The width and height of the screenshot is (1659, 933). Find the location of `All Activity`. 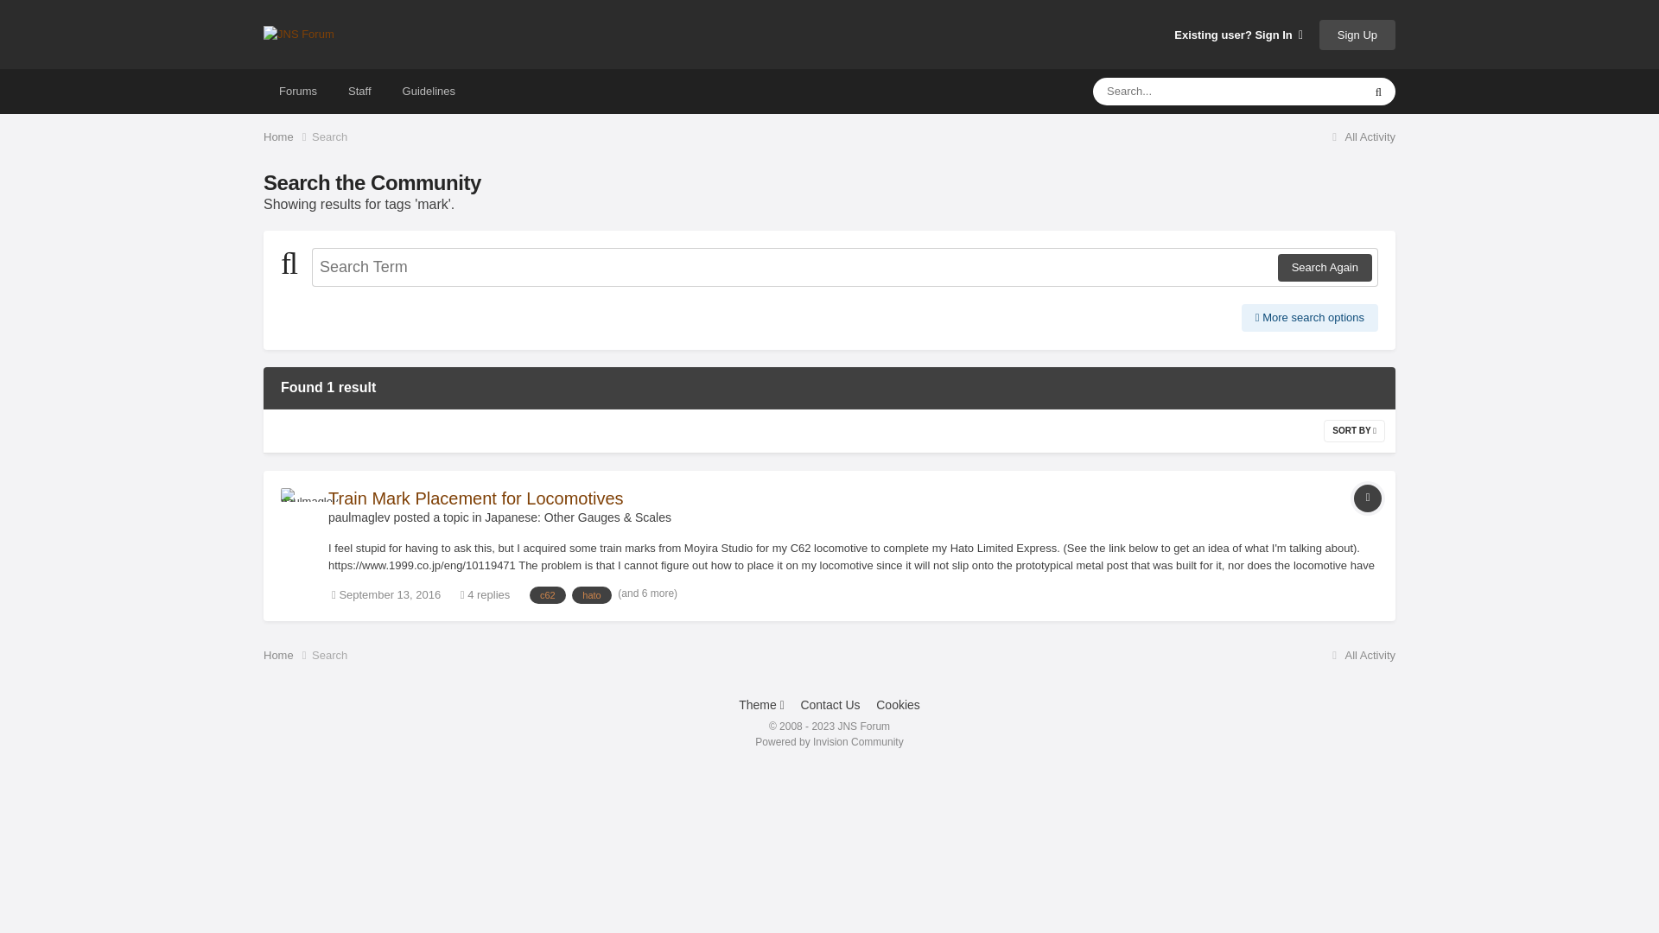

All Activity is located at coordinates (1361, 136).